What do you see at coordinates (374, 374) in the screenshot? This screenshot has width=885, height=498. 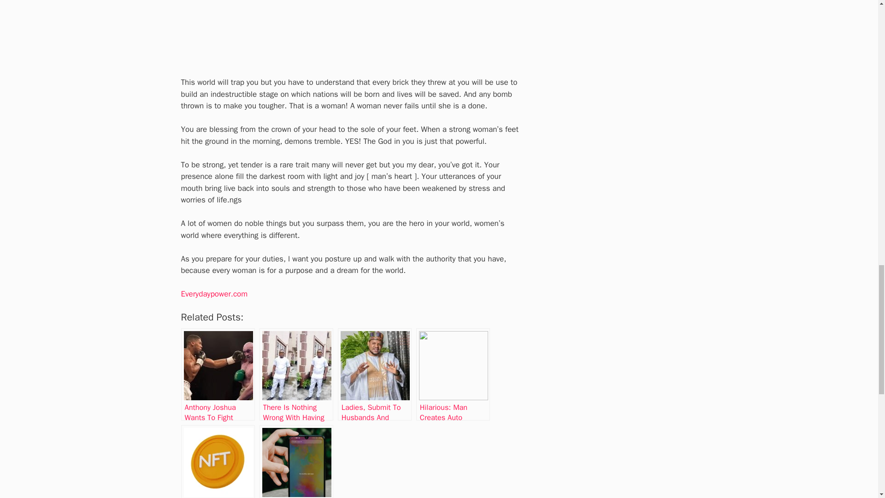 I see `Ladies, Submit To Husbands And Honor Their Sacrifice` at bounding box center [374, 374].